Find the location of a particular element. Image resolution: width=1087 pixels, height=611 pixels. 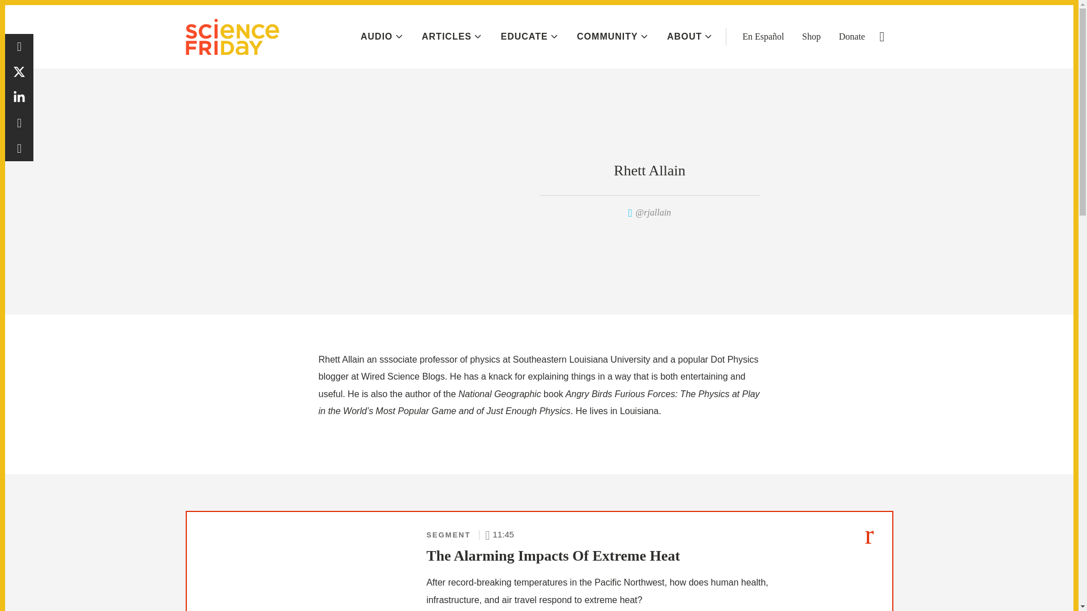

LinkedIn is located at coordinates (19, 97).